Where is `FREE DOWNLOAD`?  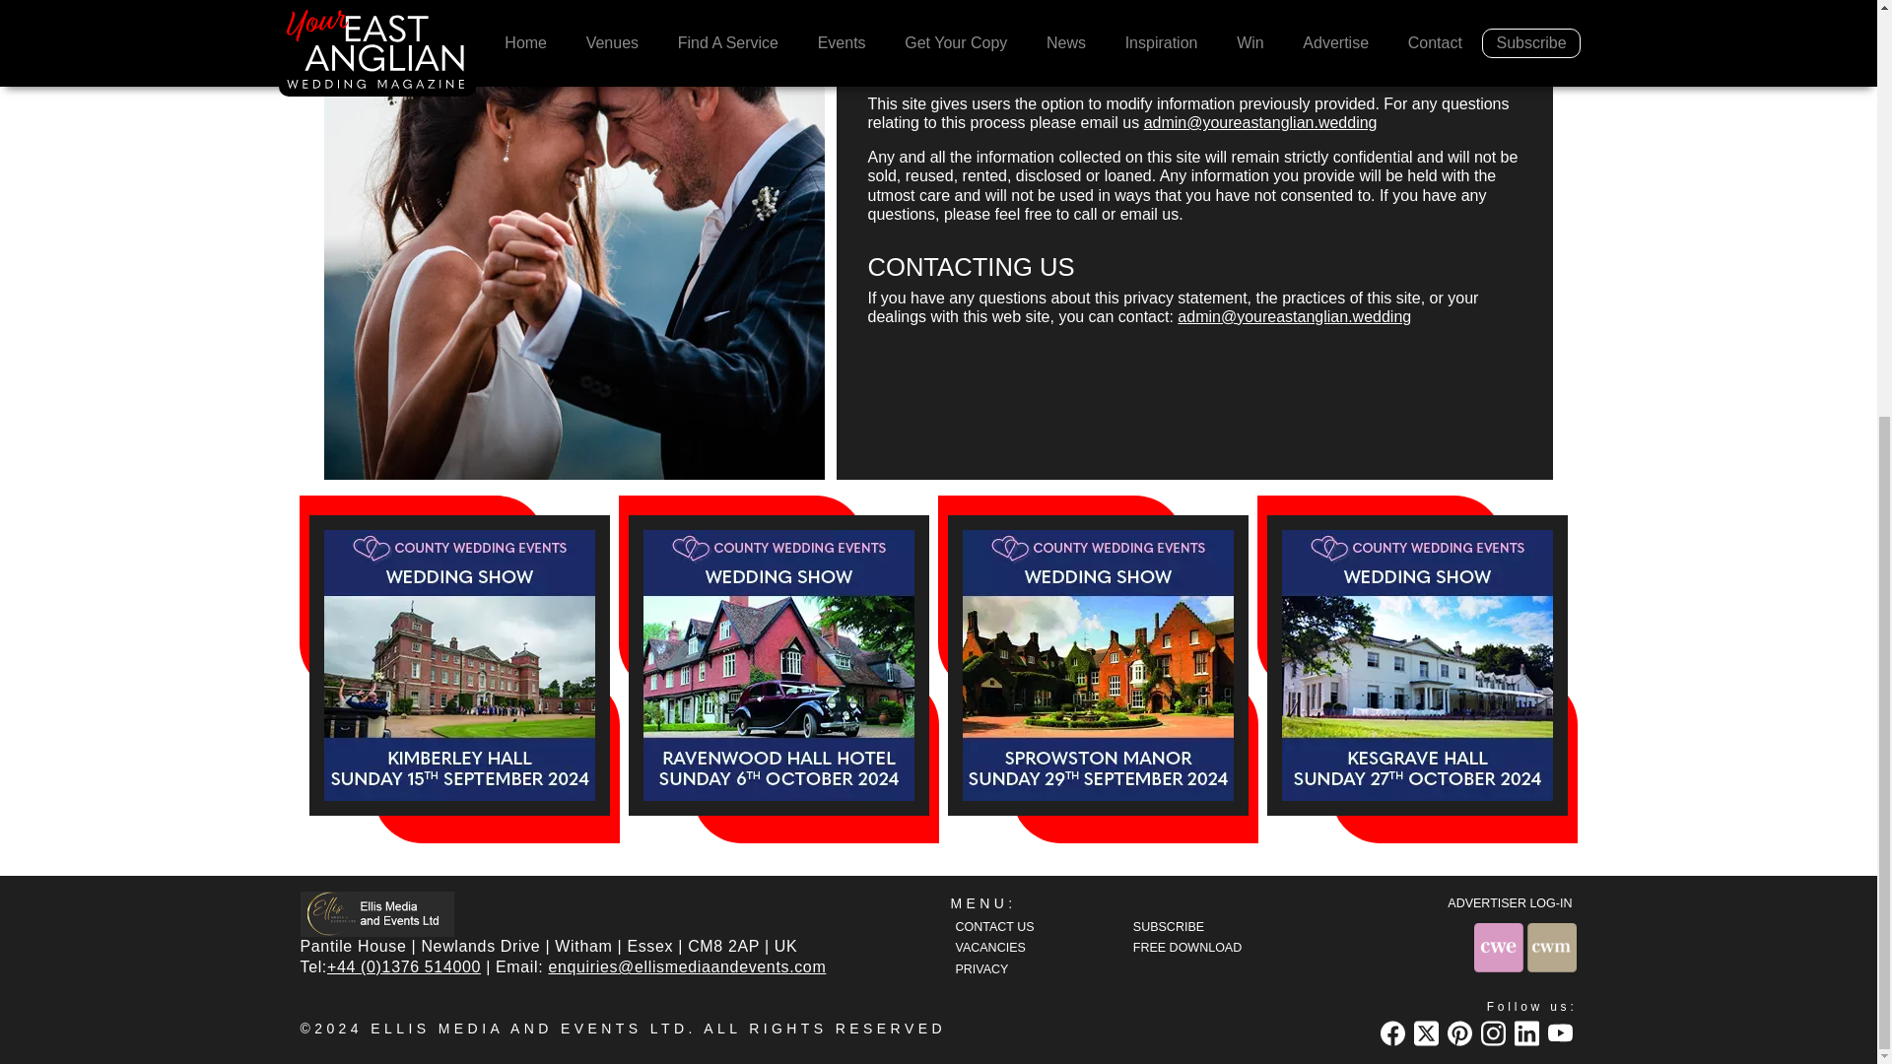
FREE DOWNLOAD is located at coordinates (1186, 948).